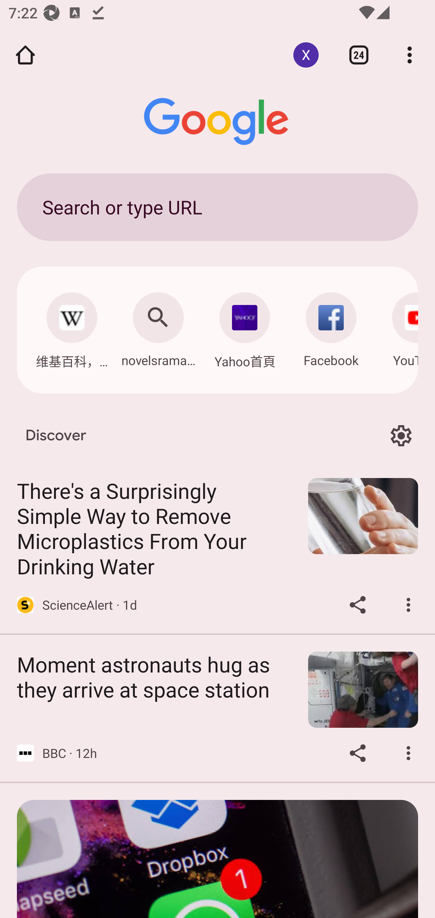 The image size is (435, 918). What do you see at coordinates (217, 207) in the screenshot?
I see `Search or type URL` at bounding box center [217, 207].